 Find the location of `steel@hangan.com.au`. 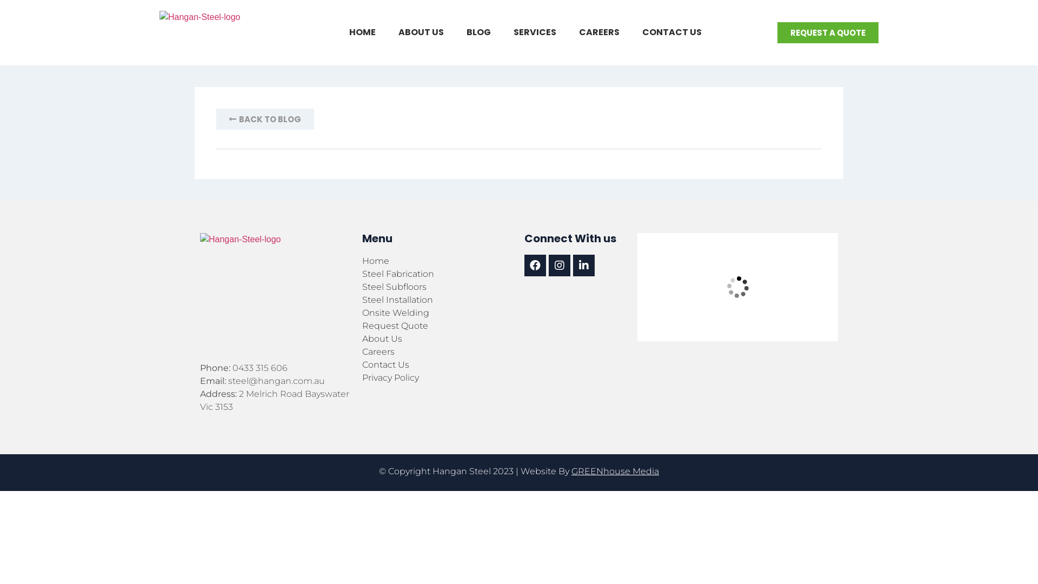

steel@hangan.com.au is located at coordinates (277, 381).